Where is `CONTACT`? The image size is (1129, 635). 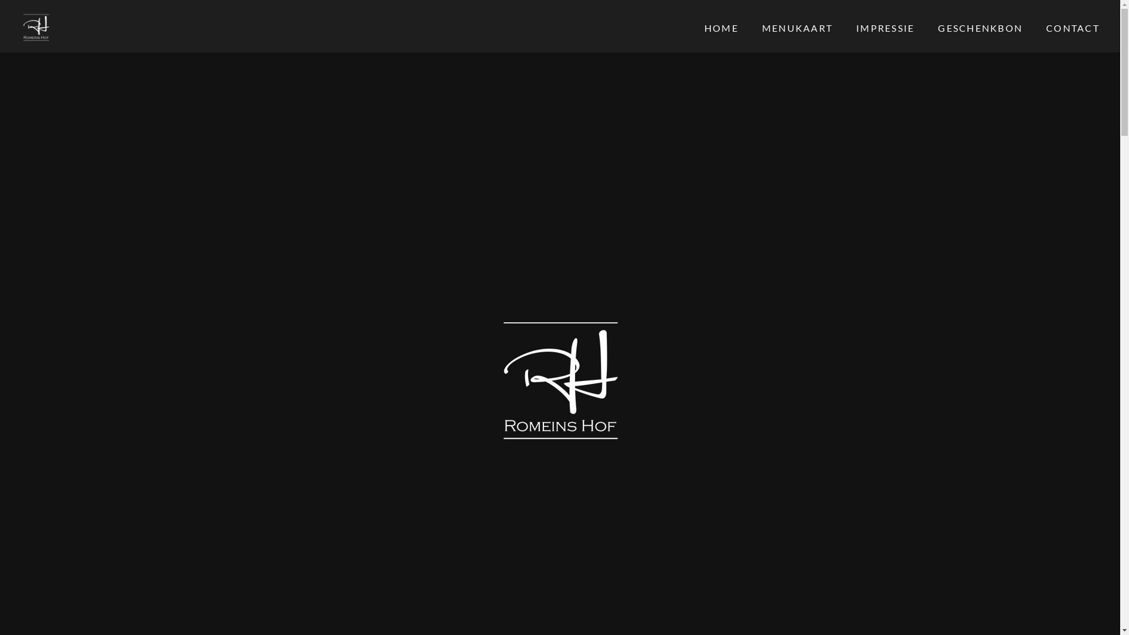
CONTACT is located at coordinates (1073, 28).